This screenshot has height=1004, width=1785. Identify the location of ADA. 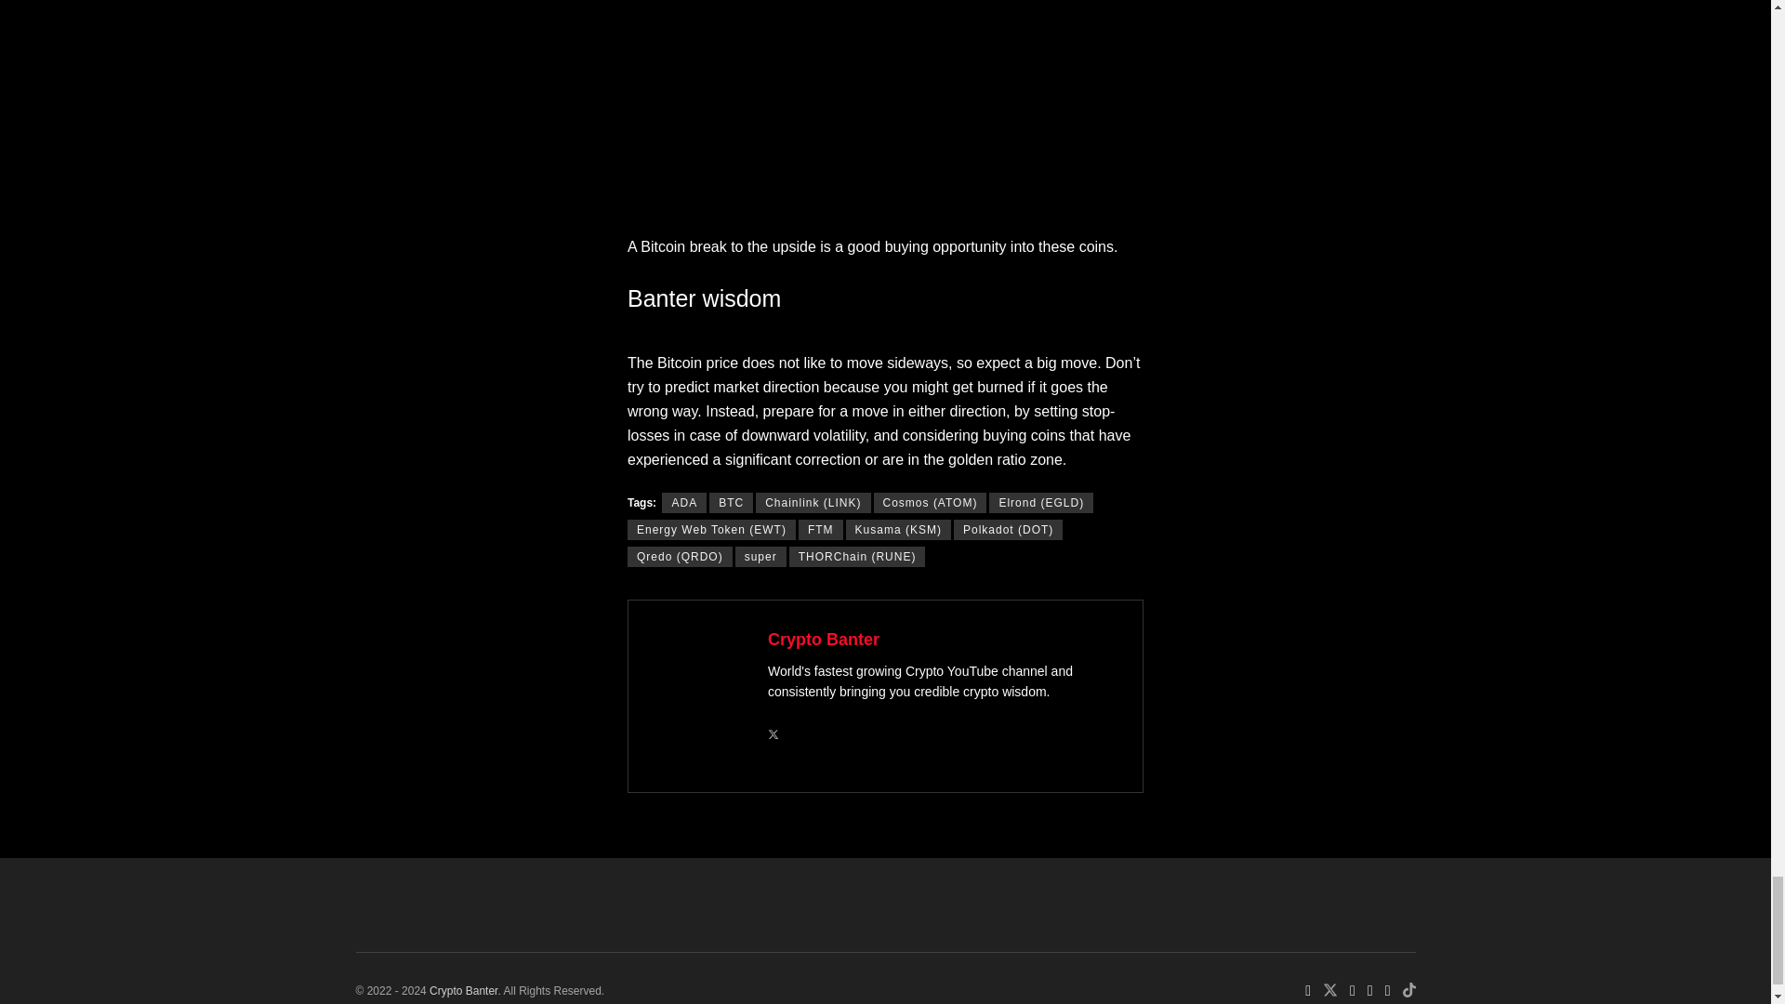
(684, 502).